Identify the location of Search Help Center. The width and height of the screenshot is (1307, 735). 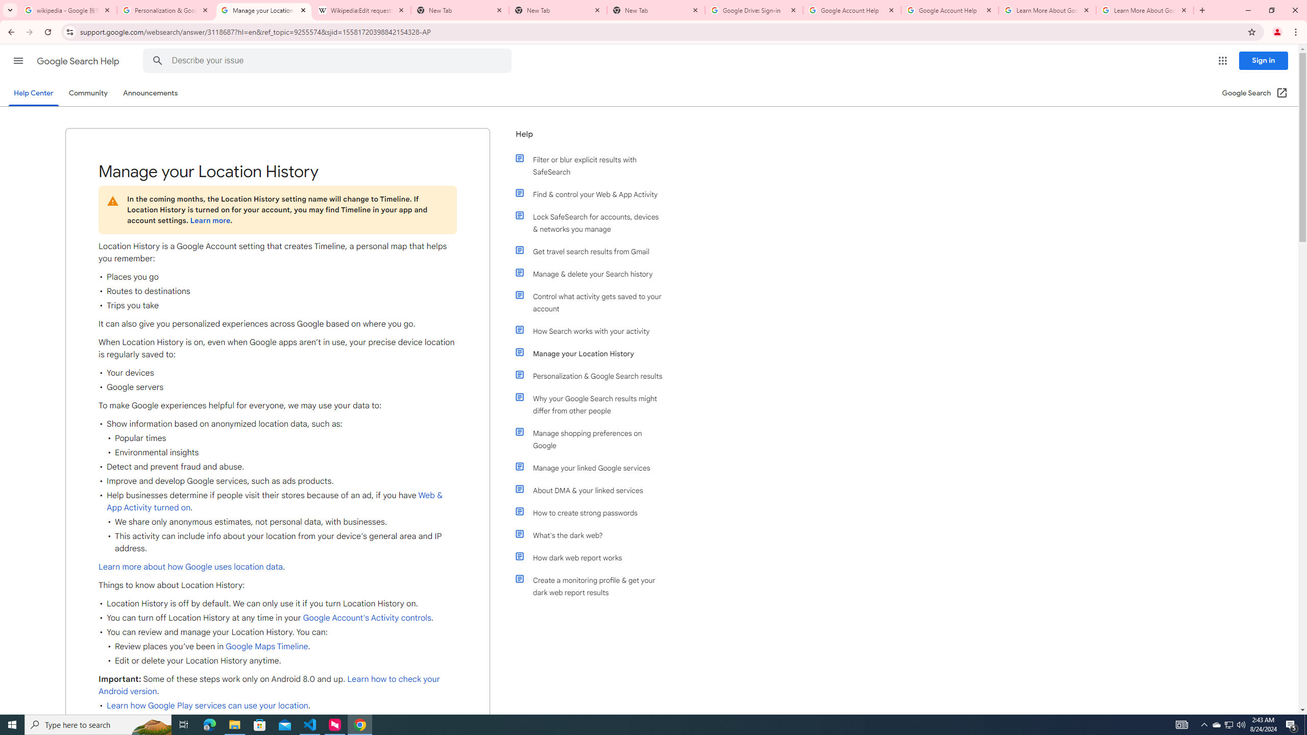
(157, 61).